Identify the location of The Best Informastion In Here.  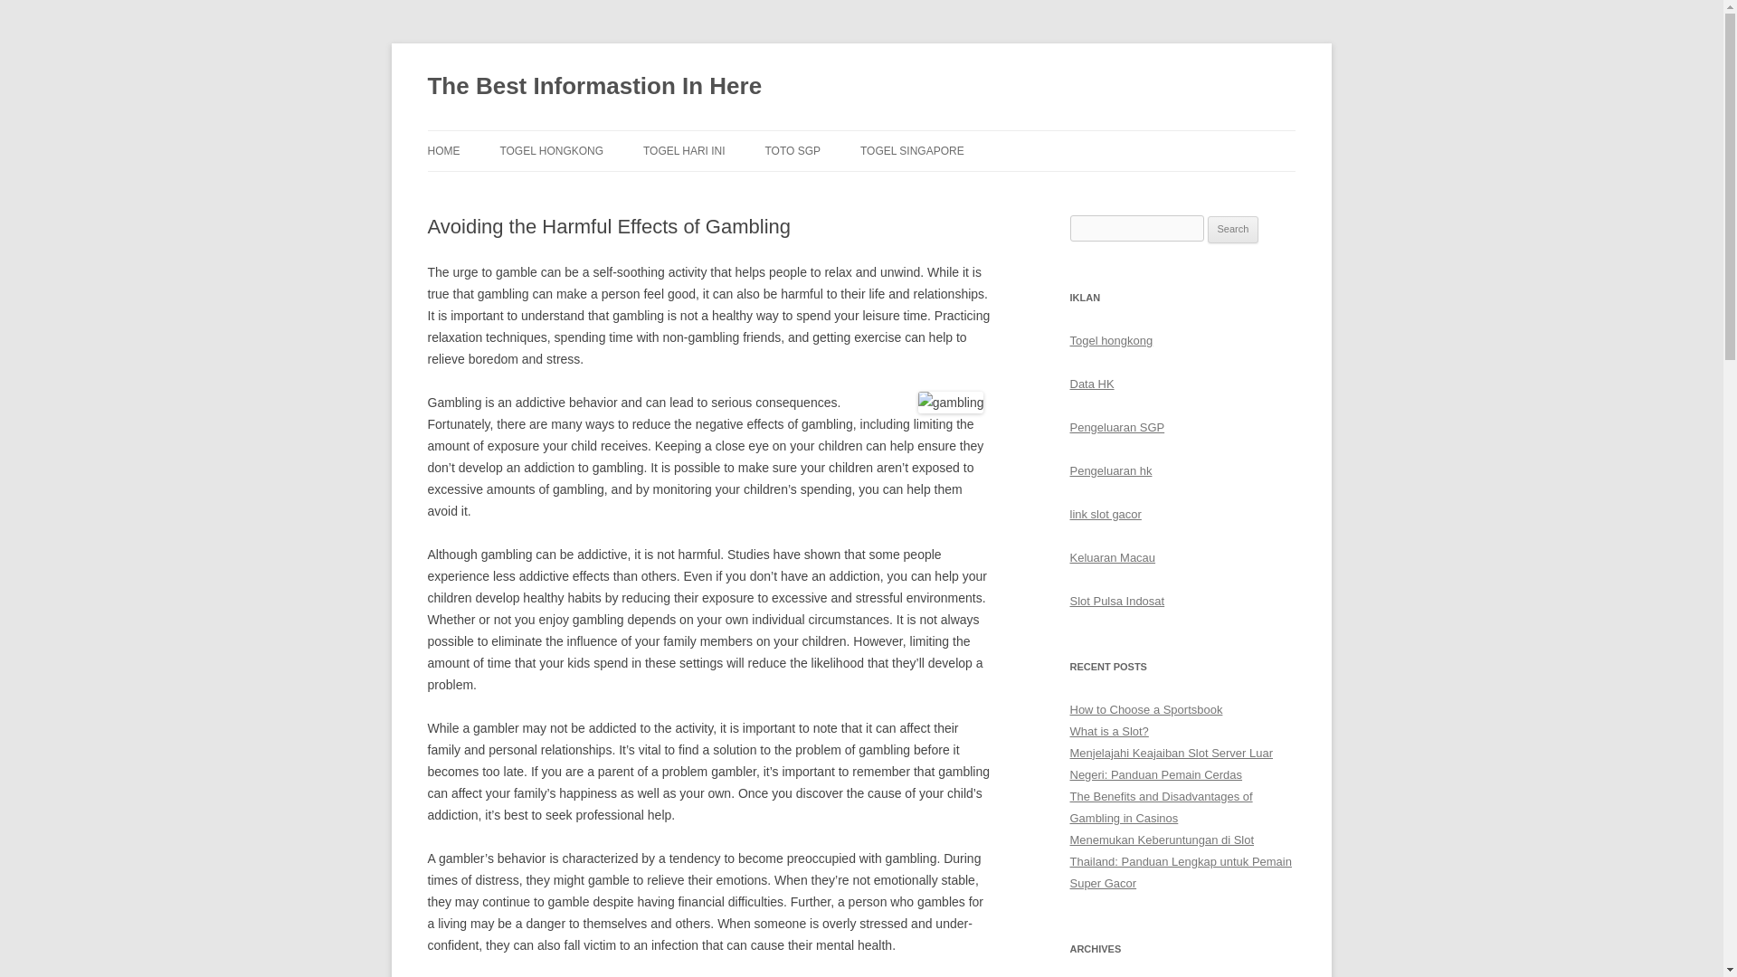
(594, 87).